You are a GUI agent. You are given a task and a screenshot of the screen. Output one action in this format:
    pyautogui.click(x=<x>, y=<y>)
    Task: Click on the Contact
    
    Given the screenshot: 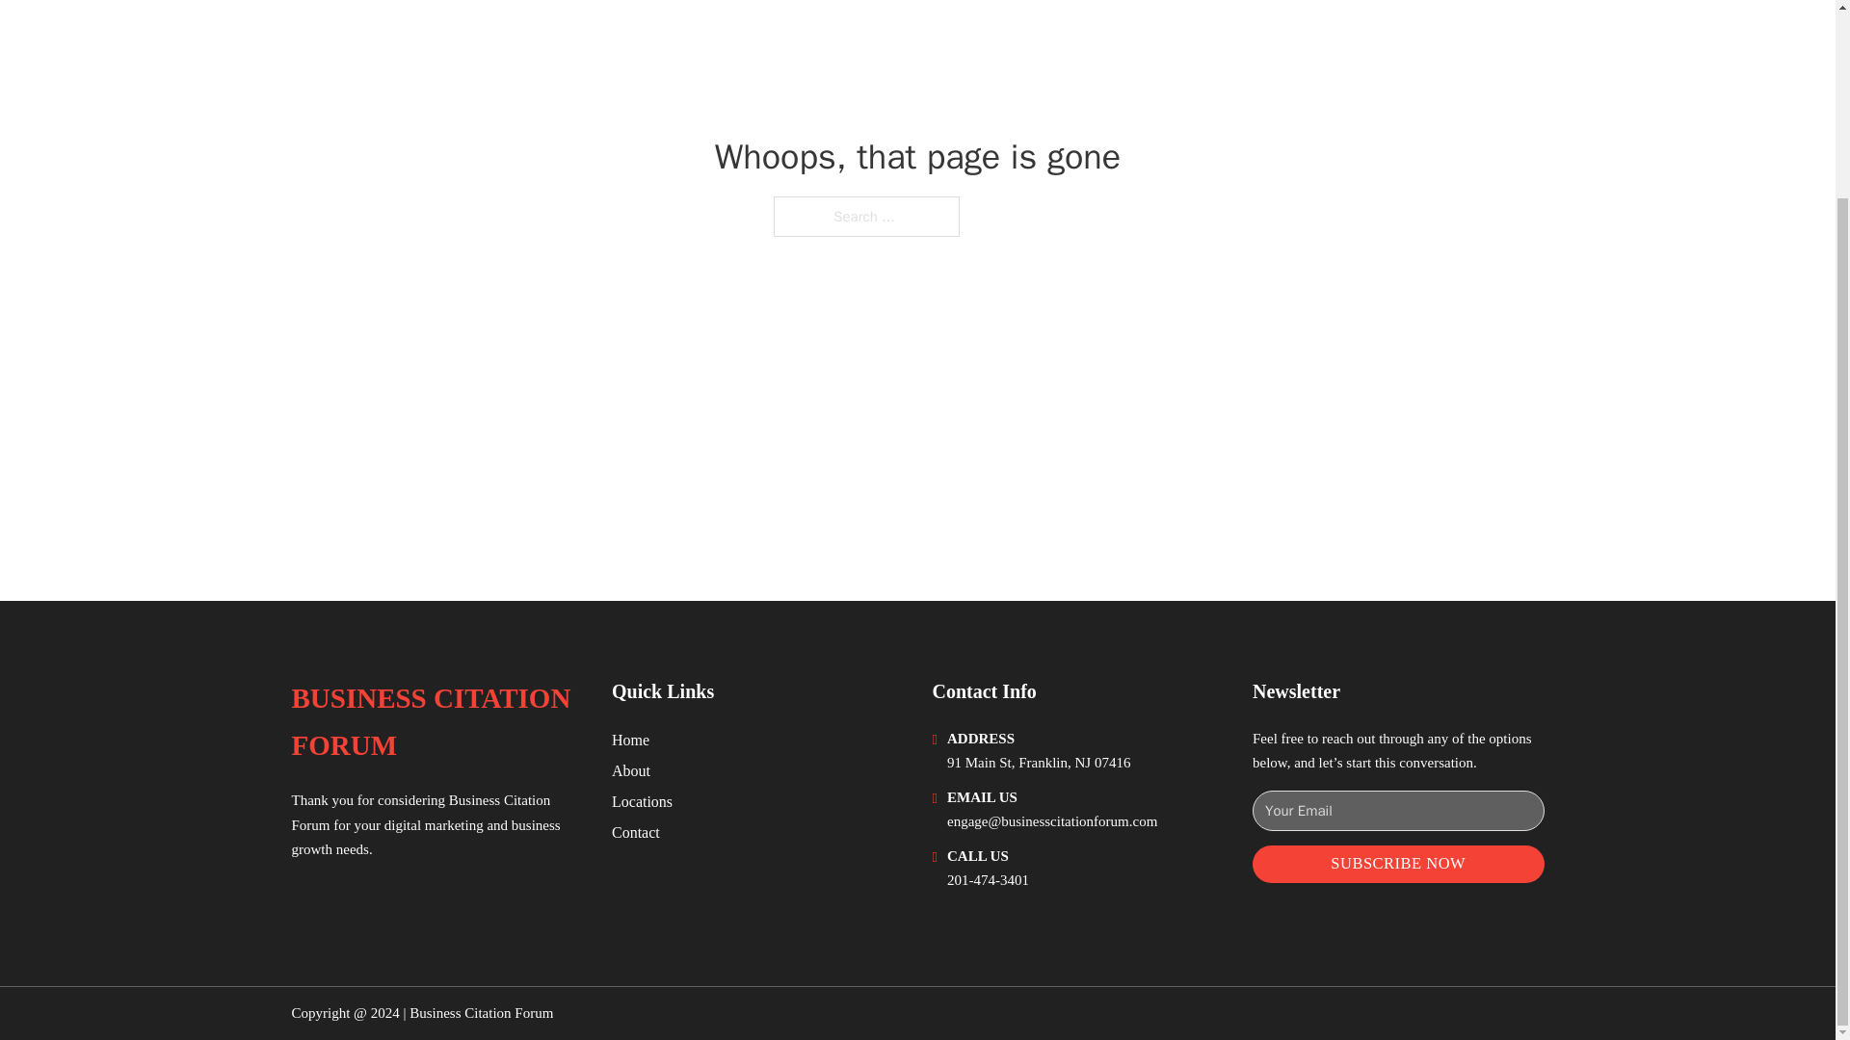 What is the action you would take?
    pyautogui.click(x=636, y=832)
    